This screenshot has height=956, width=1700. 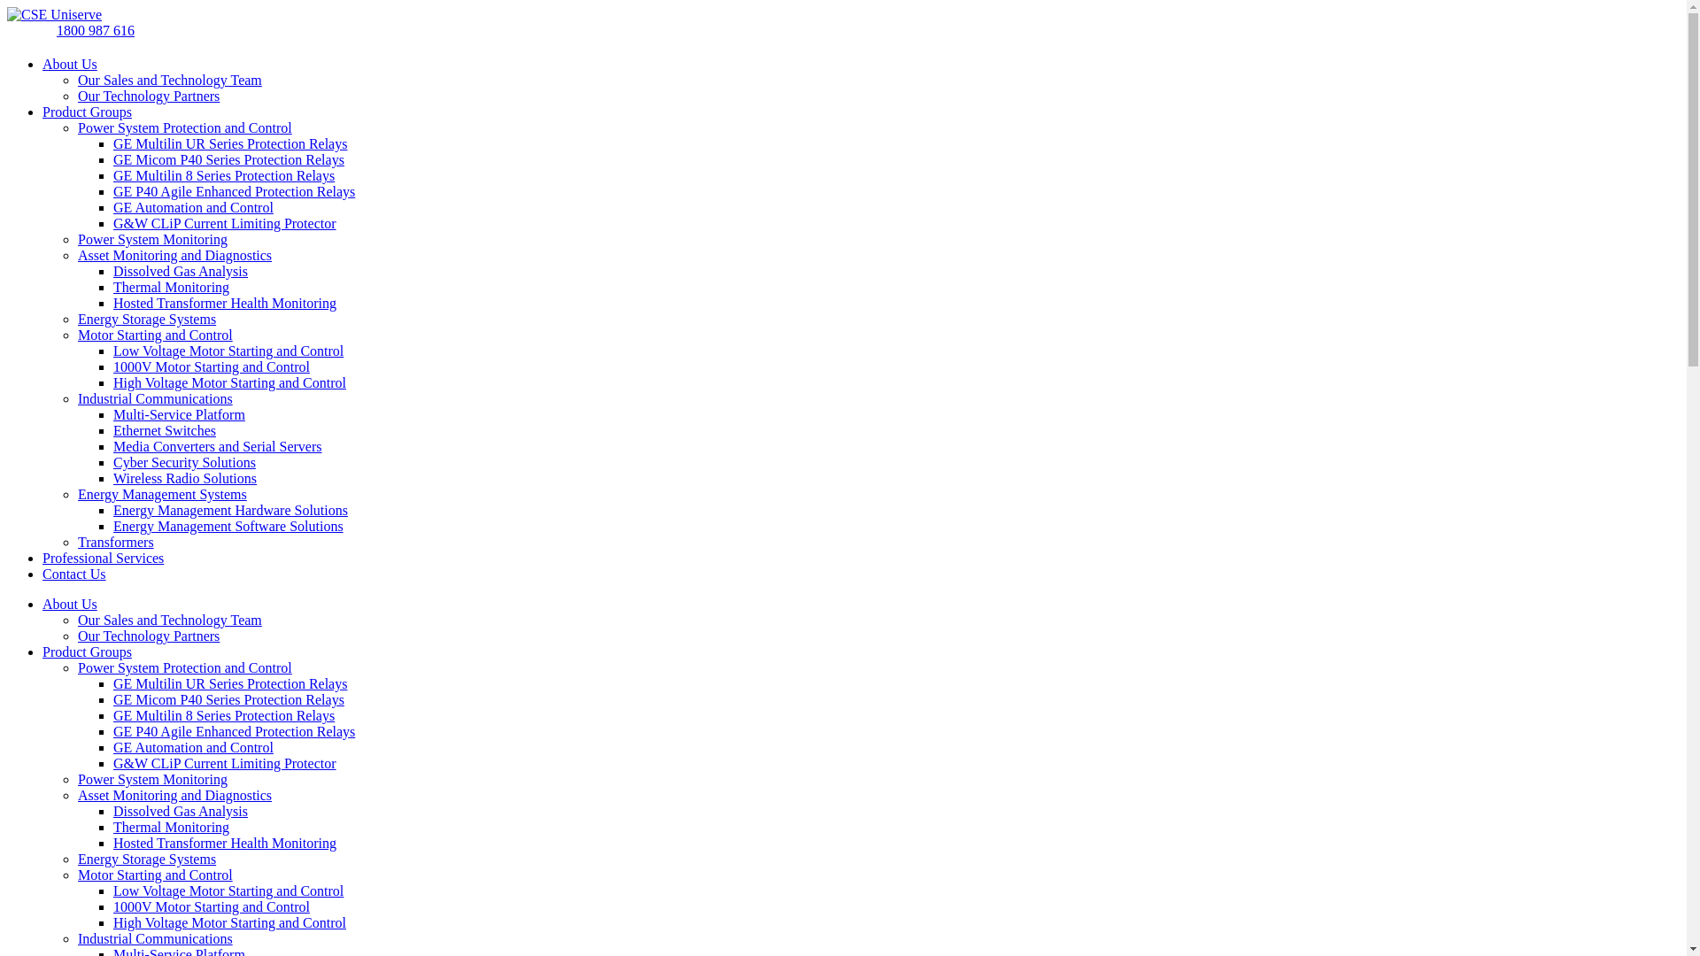 I want to click on 1800 987 616, so click(x=96, y=31).